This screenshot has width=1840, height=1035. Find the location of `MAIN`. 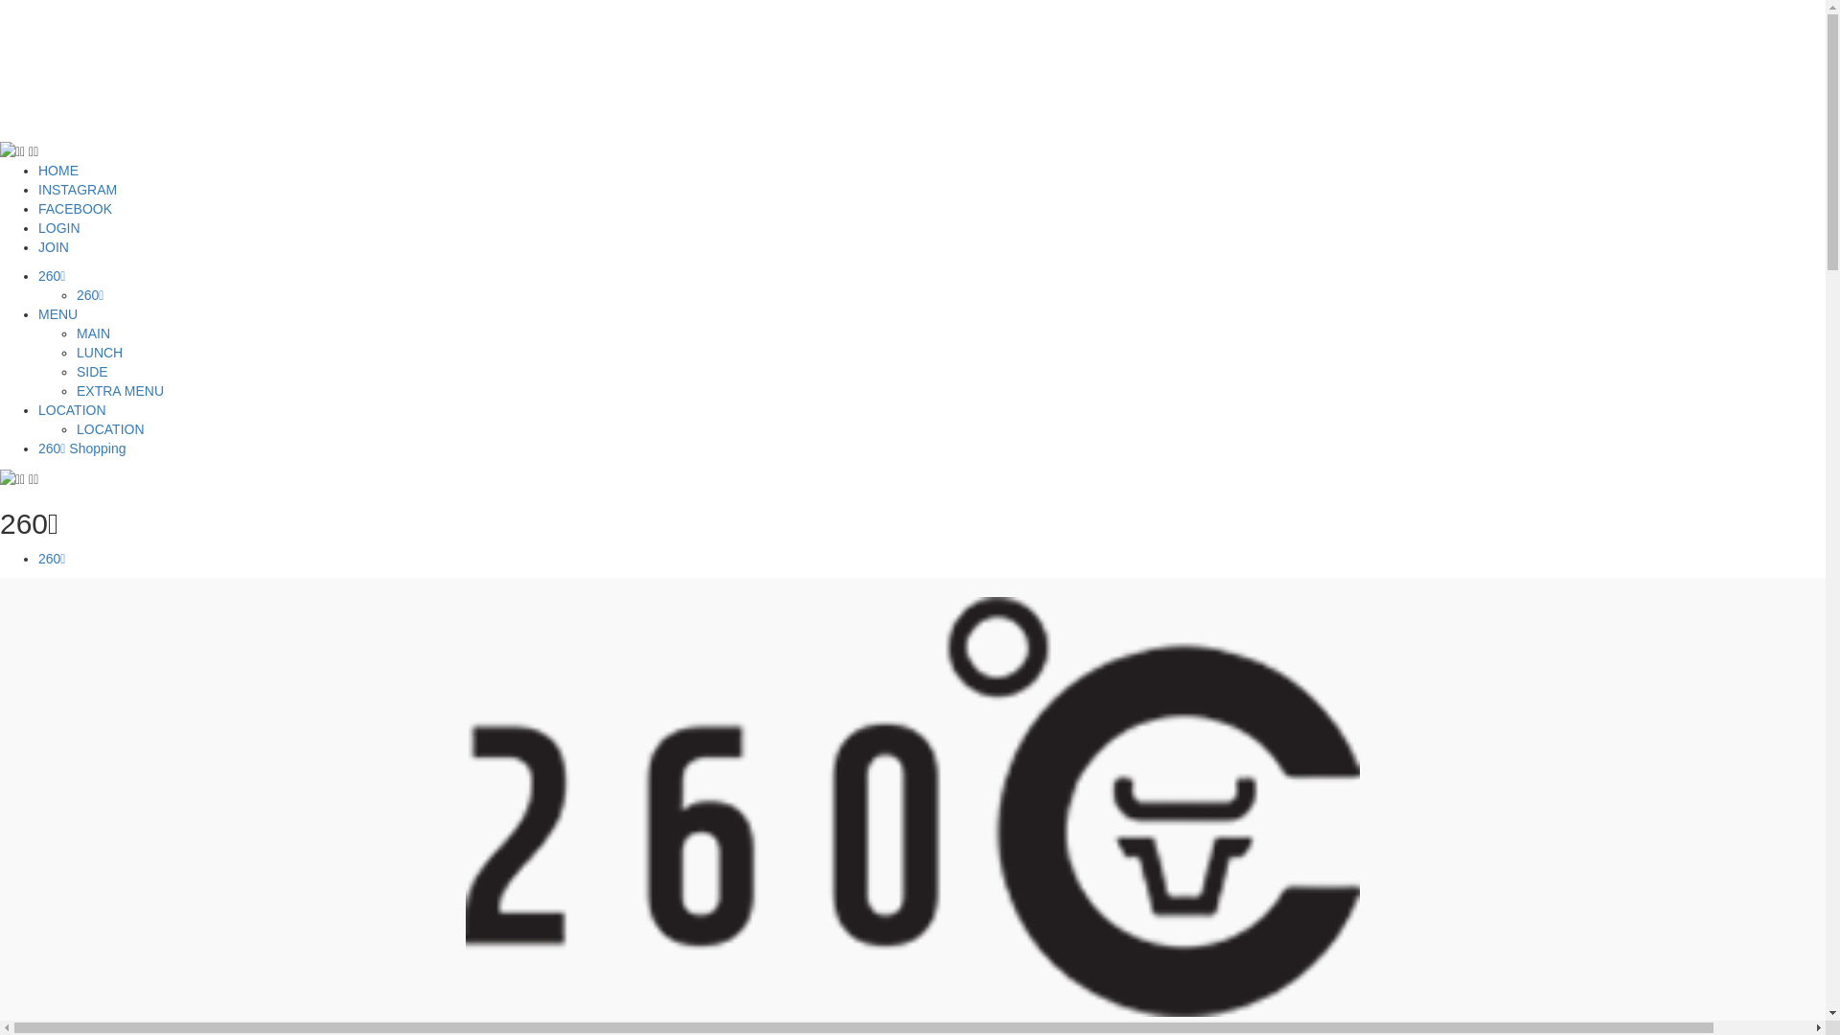

MAIN is located at coordinates (94, 333).